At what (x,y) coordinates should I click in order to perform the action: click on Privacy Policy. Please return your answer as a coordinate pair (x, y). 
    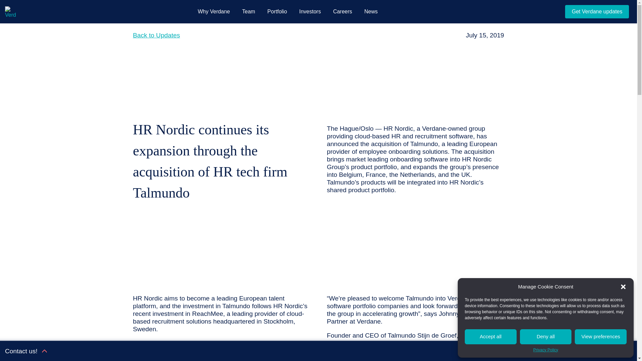
    Looking at the image, I should click on (546, 350).